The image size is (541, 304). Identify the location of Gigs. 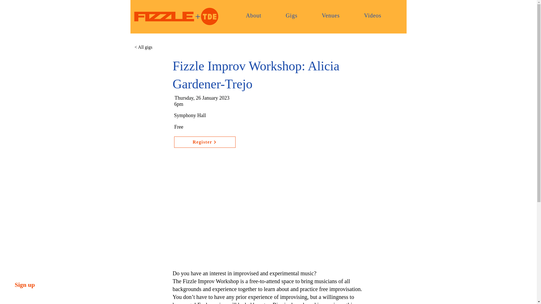
(291, 15).